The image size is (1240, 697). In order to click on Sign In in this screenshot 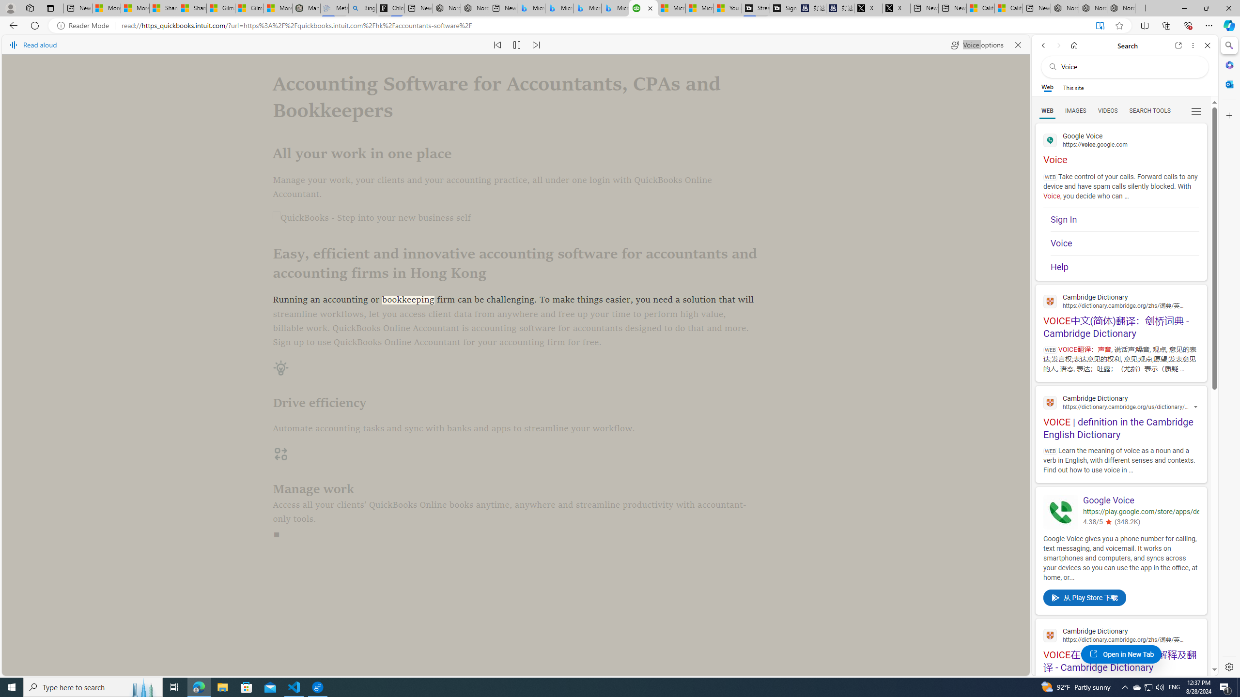, I will do `click(1125, 220)`.